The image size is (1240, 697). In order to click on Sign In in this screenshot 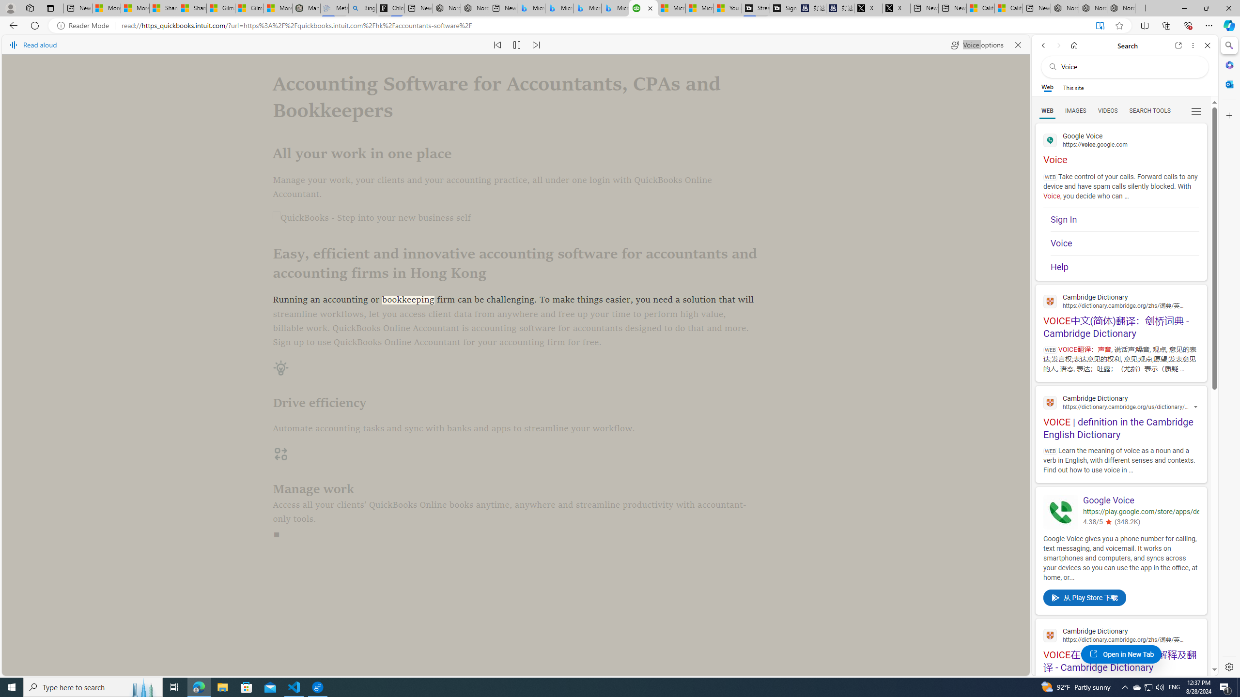, I will do `click(1125, 220)`.